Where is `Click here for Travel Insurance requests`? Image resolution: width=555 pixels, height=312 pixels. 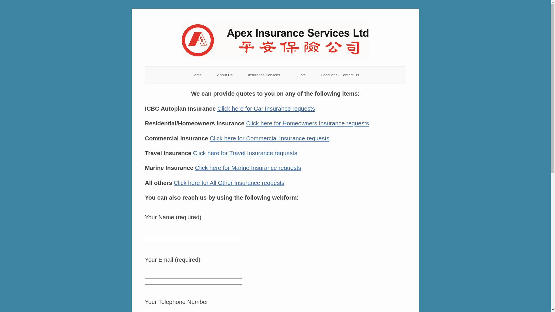
Click here for Travel Insurance requests is located at coordinates (245, 153).